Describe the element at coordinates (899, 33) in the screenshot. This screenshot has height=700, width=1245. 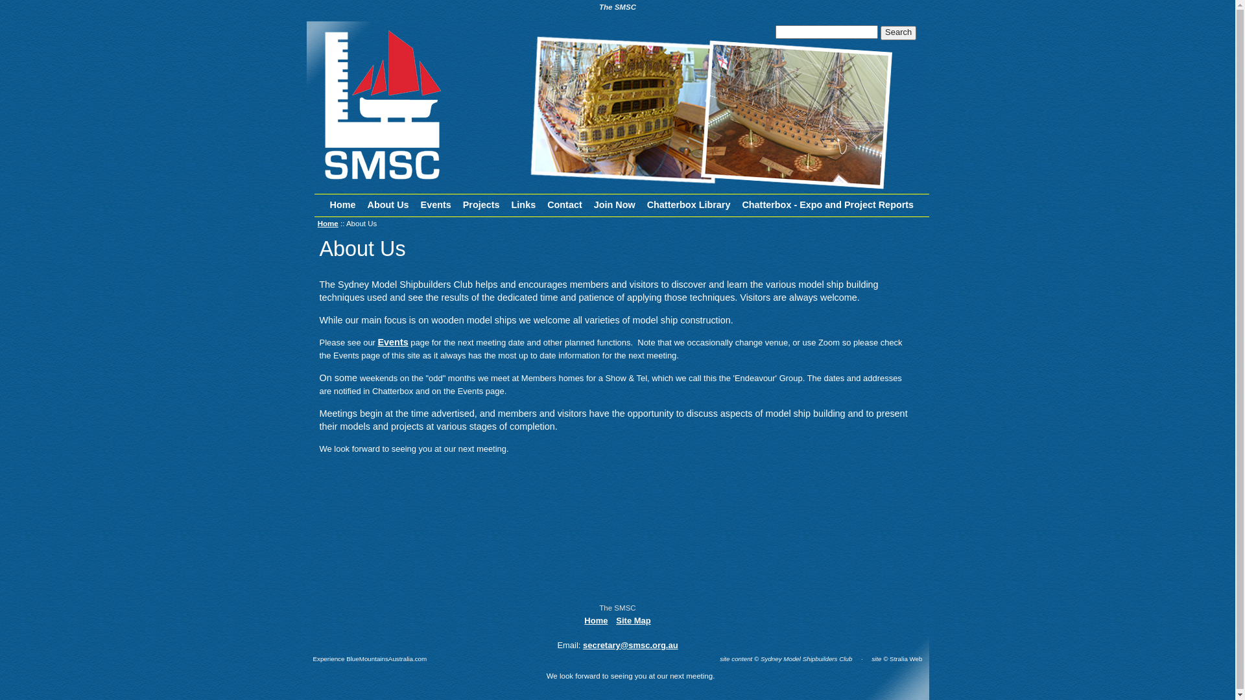
I see `Search` at that location.